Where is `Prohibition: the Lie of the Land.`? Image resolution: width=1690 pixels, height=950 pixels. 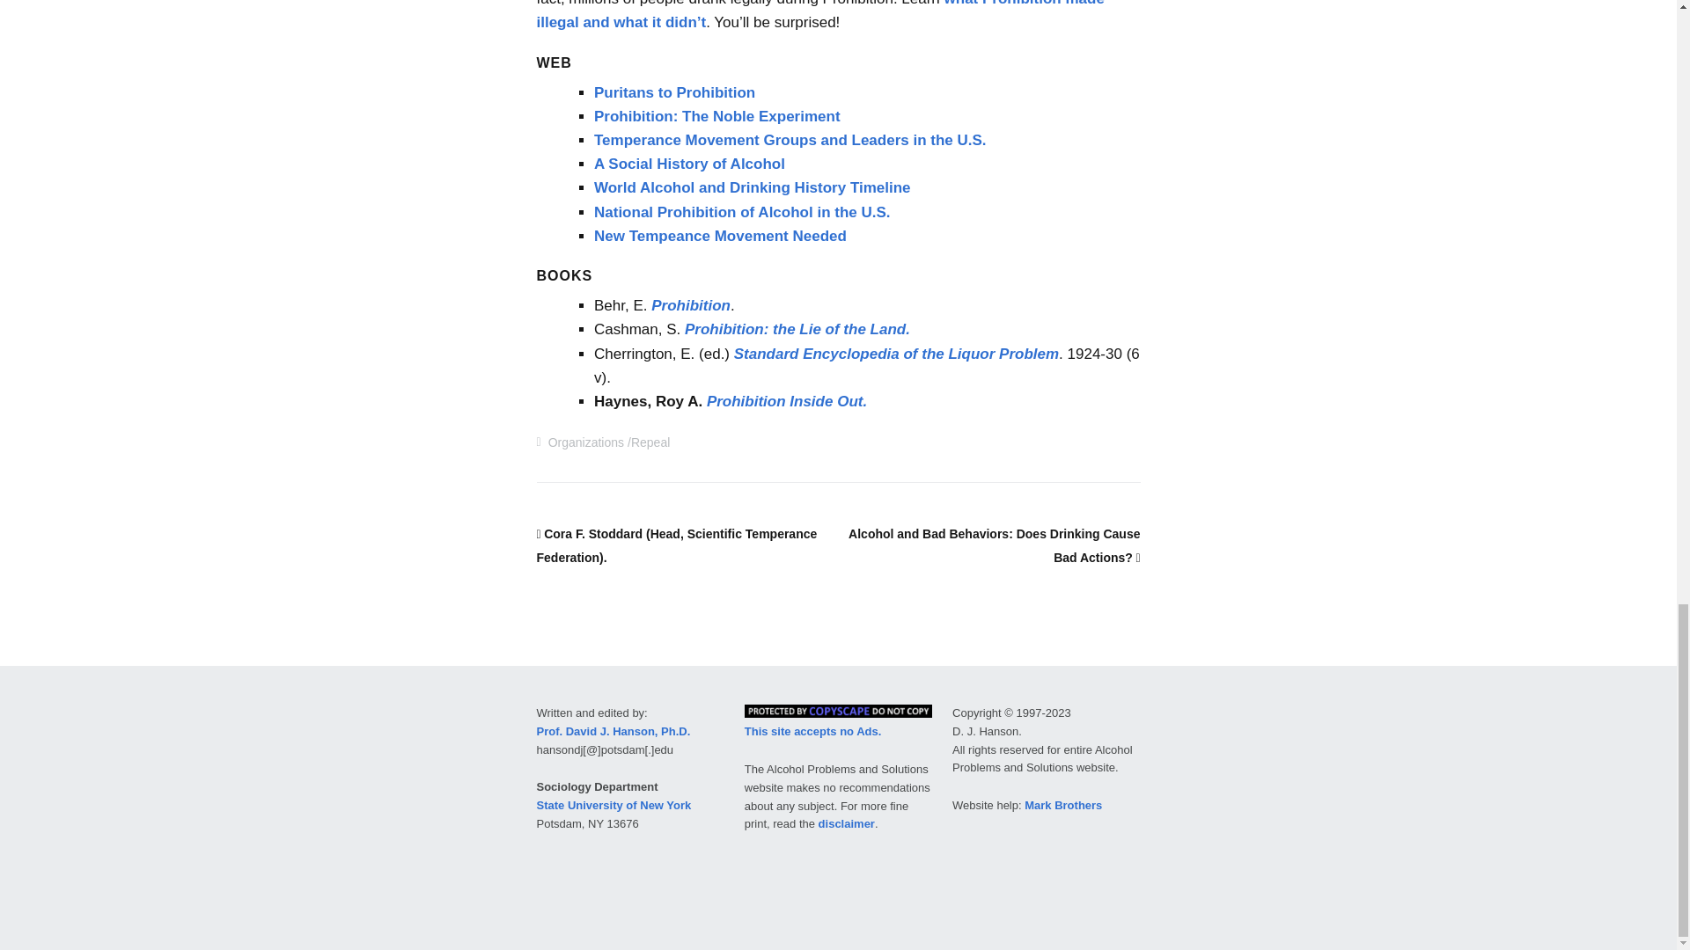 Prohibition: the Lie of the Land. is located at coordinates (796, 329).